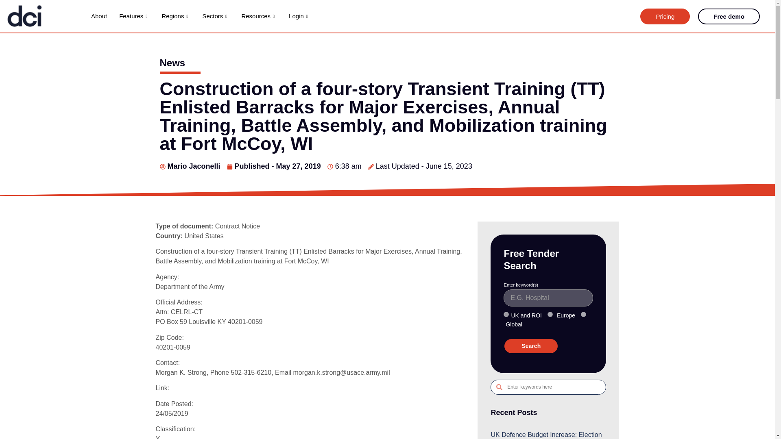  Describe the element at coordinates (531, 346) in the screenshot. I see `Search` at that location.